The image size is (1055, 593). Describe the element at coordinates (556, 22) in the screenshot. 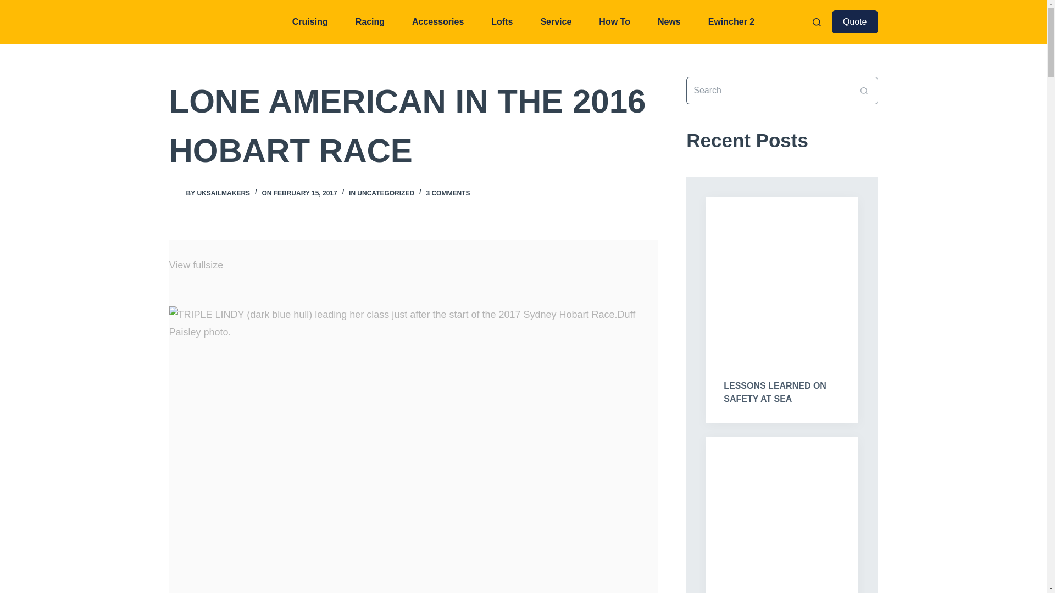

I see `Service` at that location.